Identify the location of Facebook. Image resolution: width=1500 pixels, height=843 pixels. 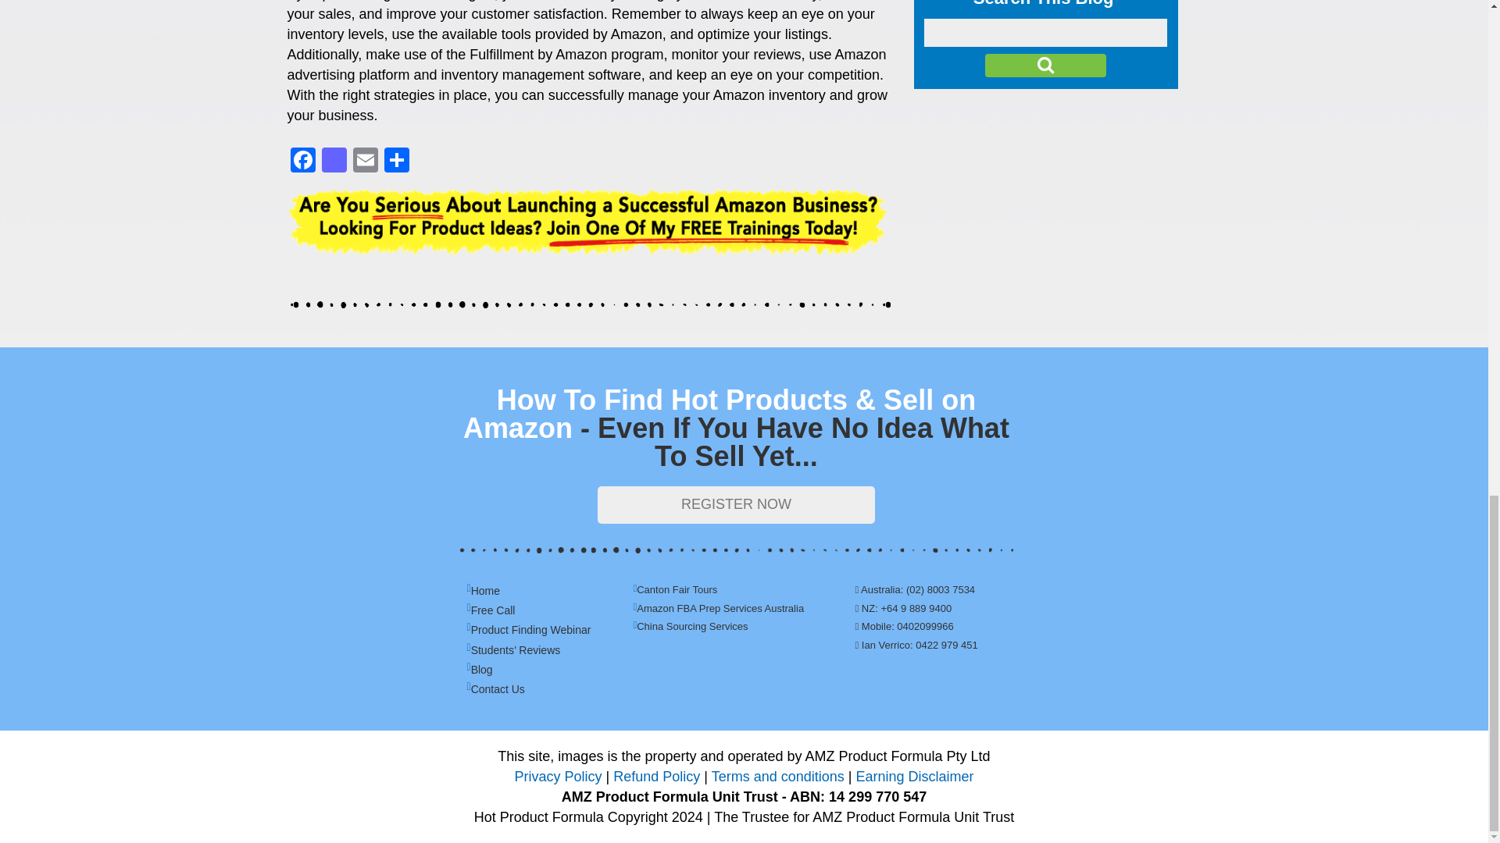
(303, 162).